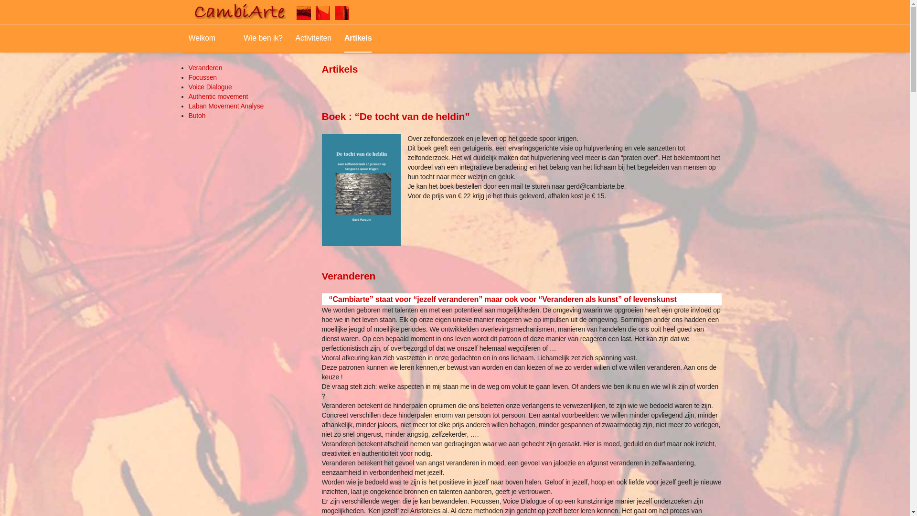 This screenshot has width=917, height=516. What do you see at coordinates (203, 77) in the screenshot?
I see `Focussen` at bounding box center [203, 77].